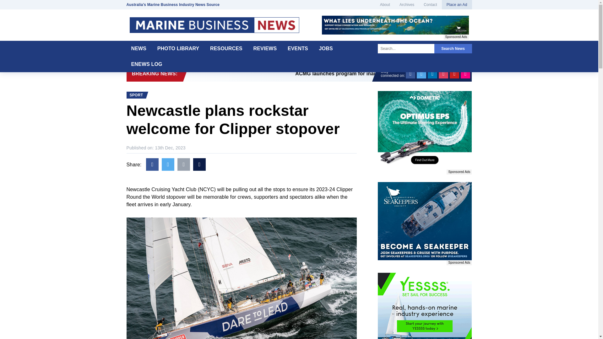  I want to click on About, so click(385, 5).